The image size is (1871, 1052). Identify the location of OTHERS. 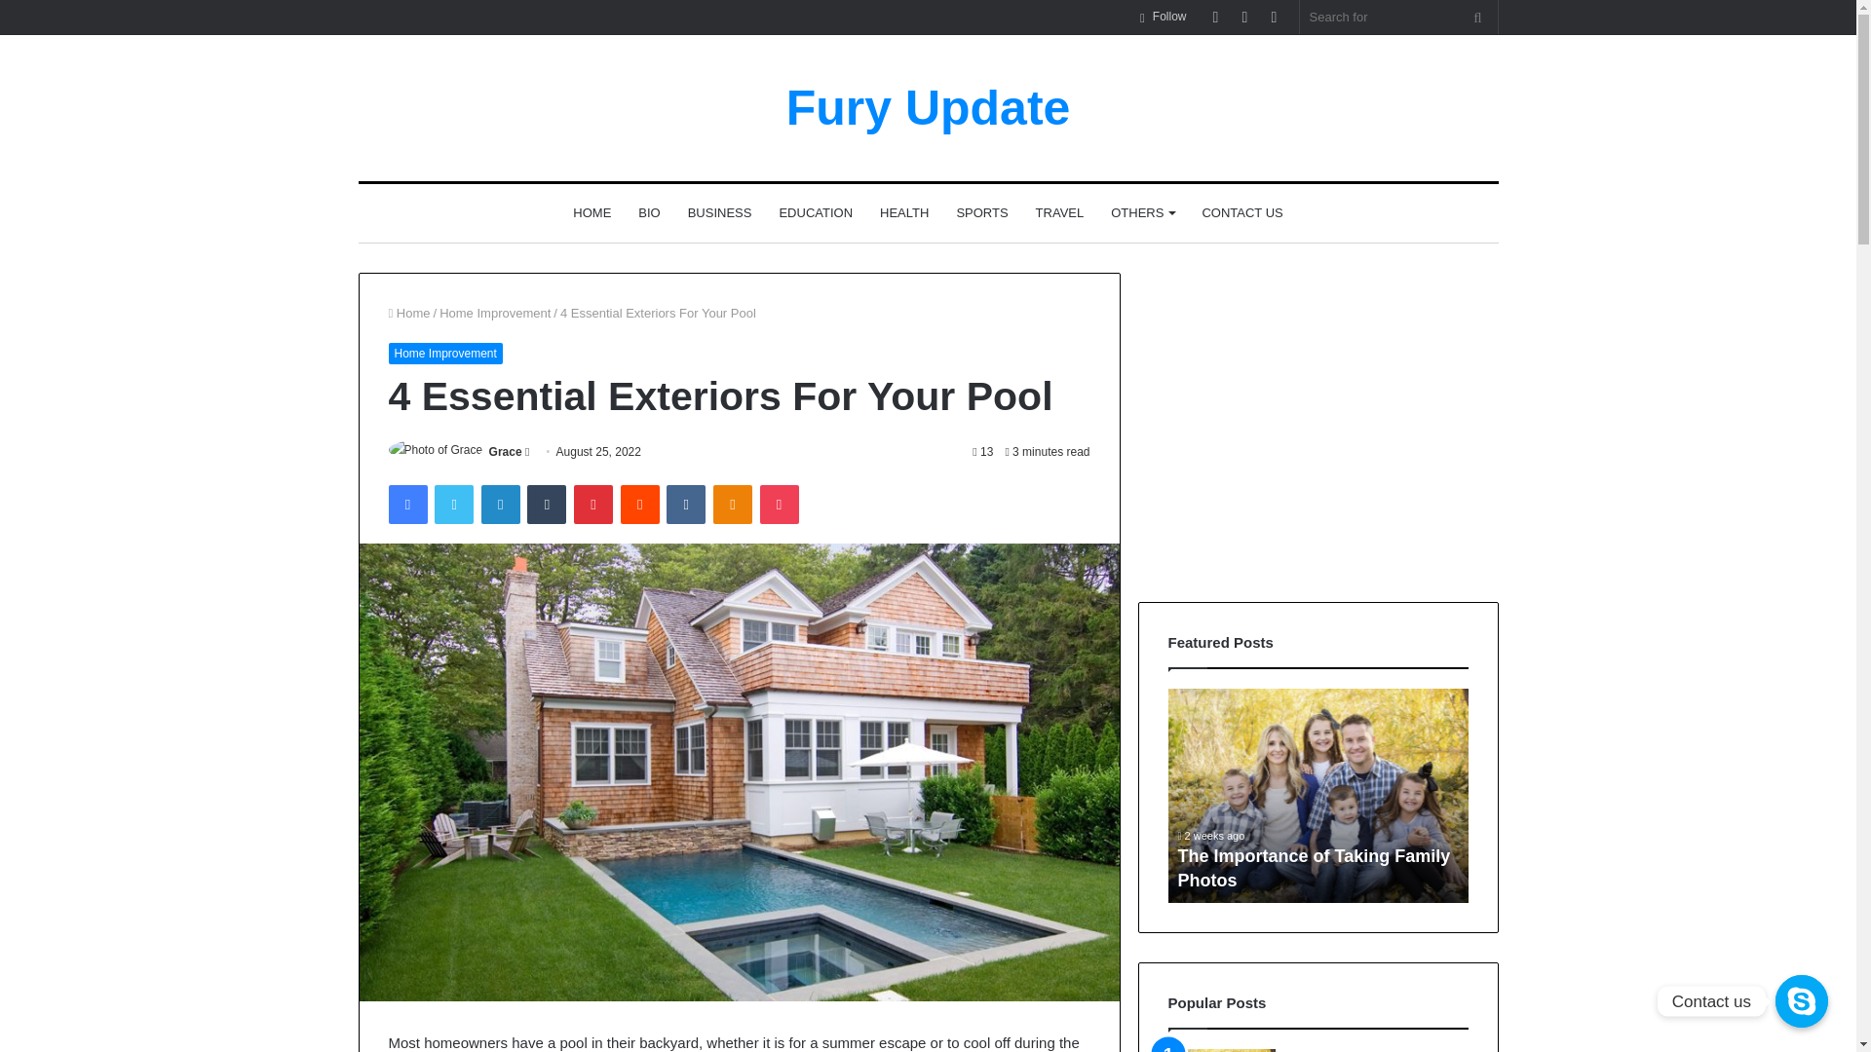
(1142, 213).